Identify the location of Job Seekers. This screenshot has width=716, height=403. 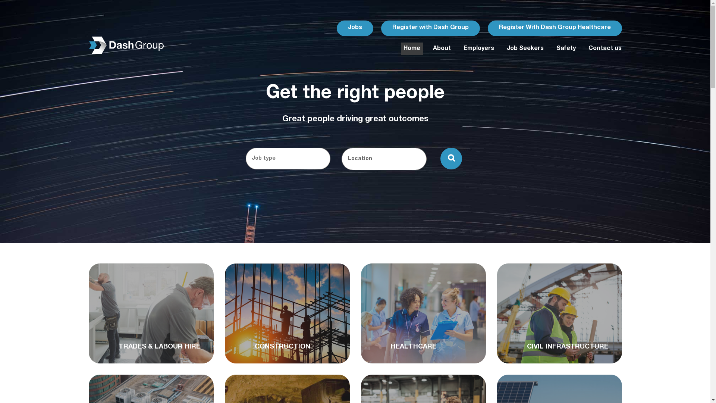
(525, 49).